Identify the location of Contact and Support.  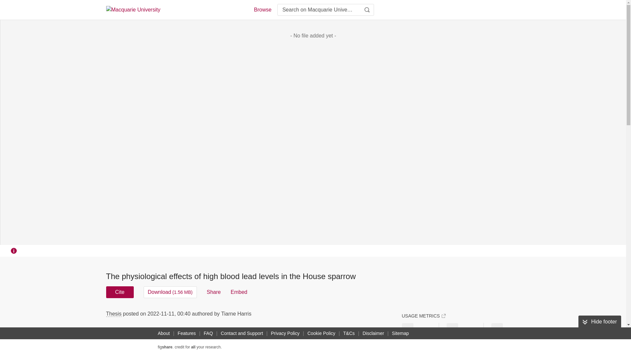
(242, 333).